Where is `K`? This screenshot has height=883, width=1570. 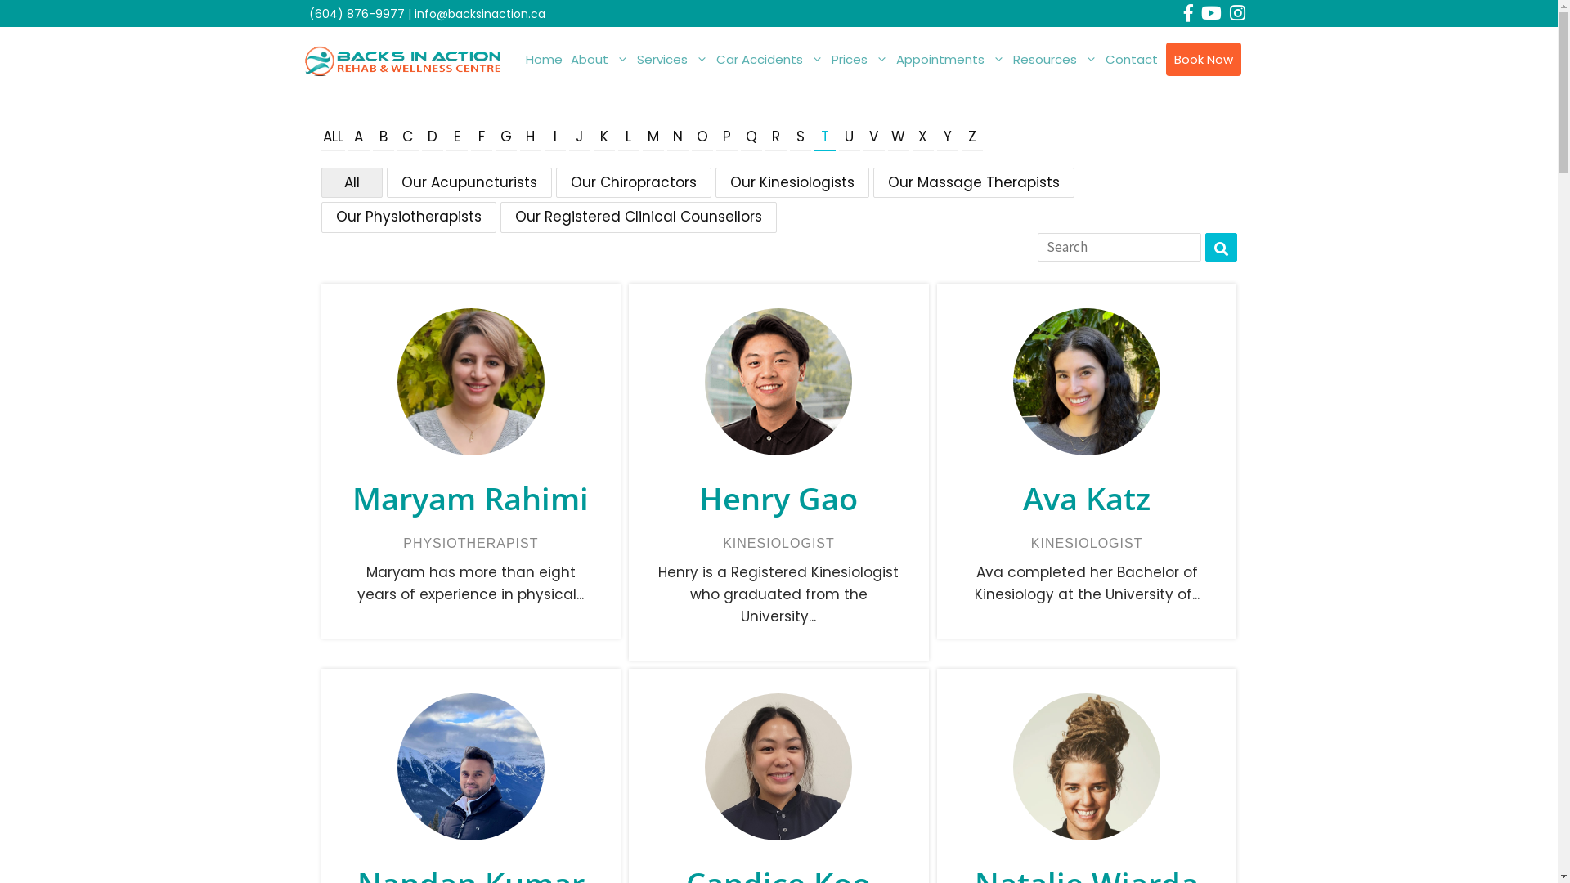
K is located at coordinates (604, 138).